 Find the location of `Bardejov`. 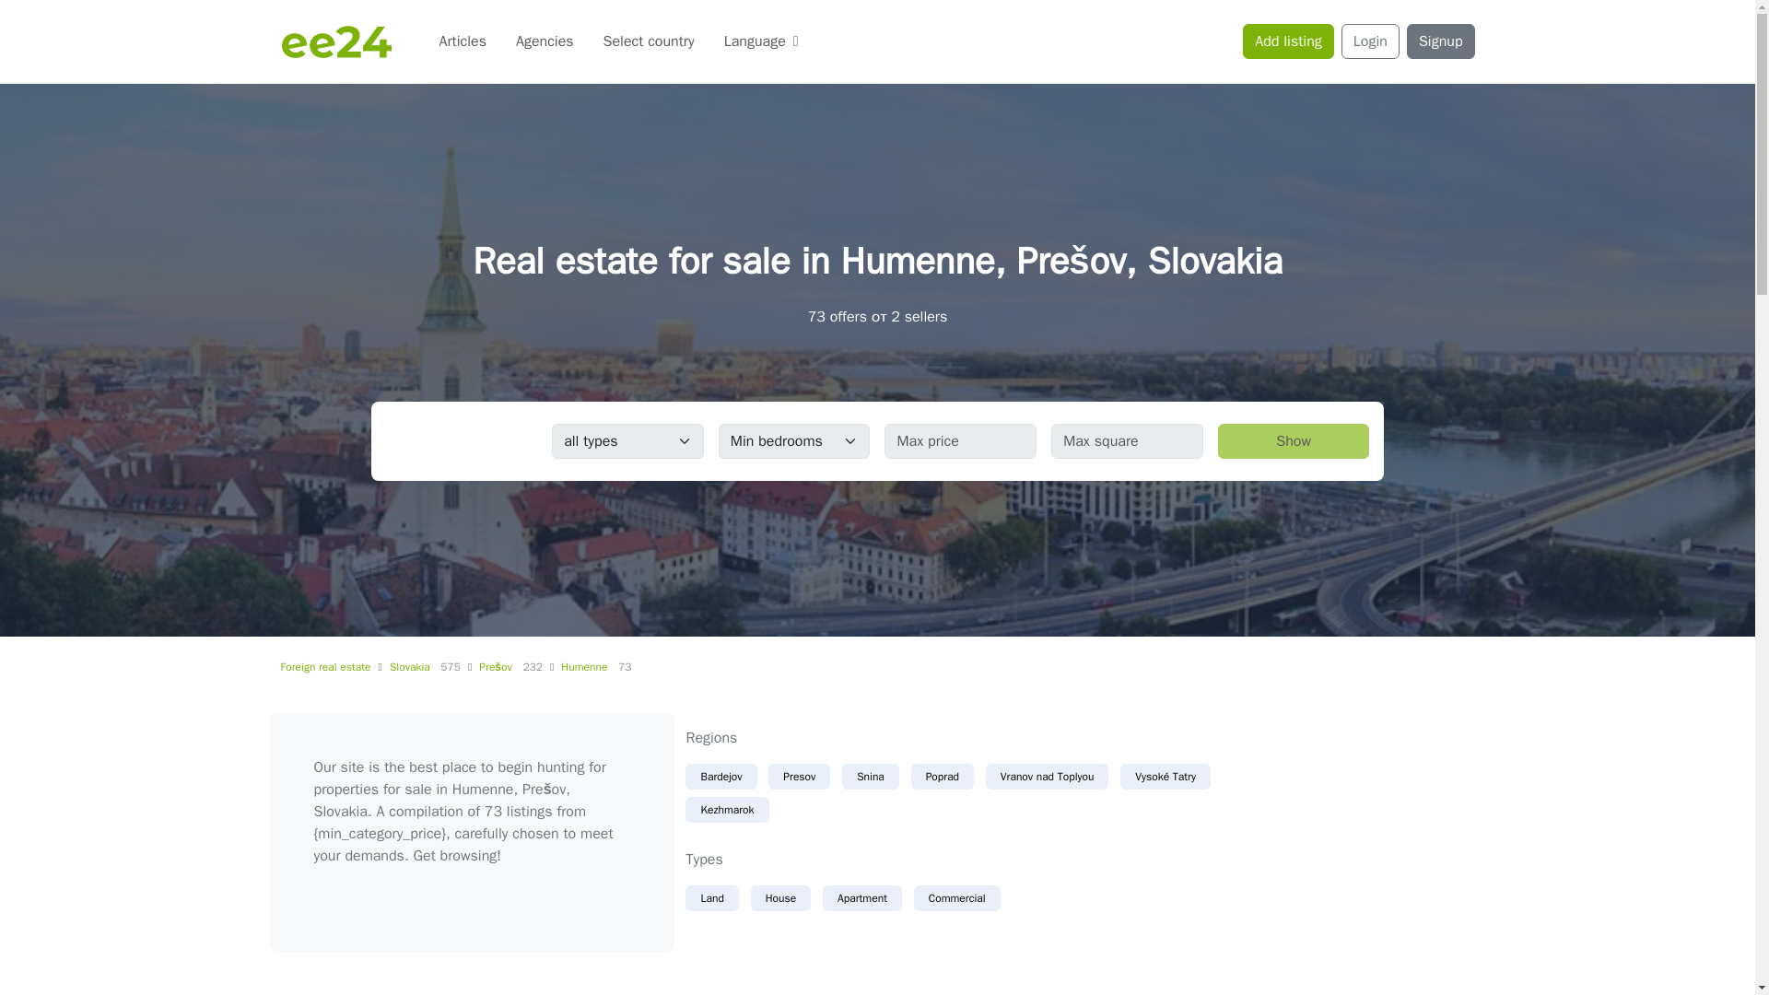

Bardejov is located at coordinates (720, 777).